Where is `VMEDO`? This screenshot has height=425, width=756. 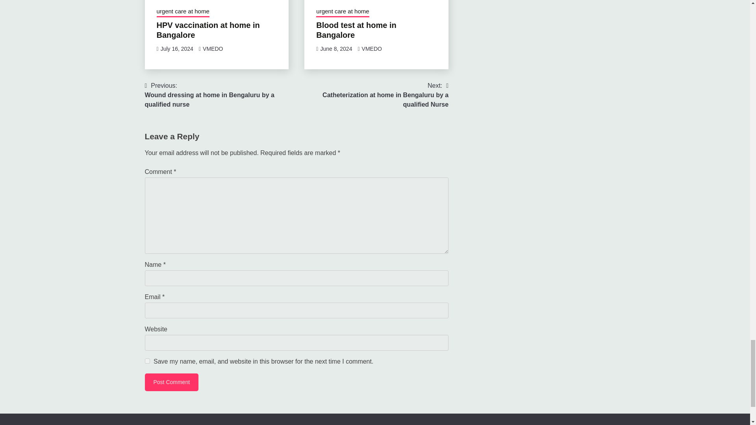 VMEDO is located at coordinates (372, 48).